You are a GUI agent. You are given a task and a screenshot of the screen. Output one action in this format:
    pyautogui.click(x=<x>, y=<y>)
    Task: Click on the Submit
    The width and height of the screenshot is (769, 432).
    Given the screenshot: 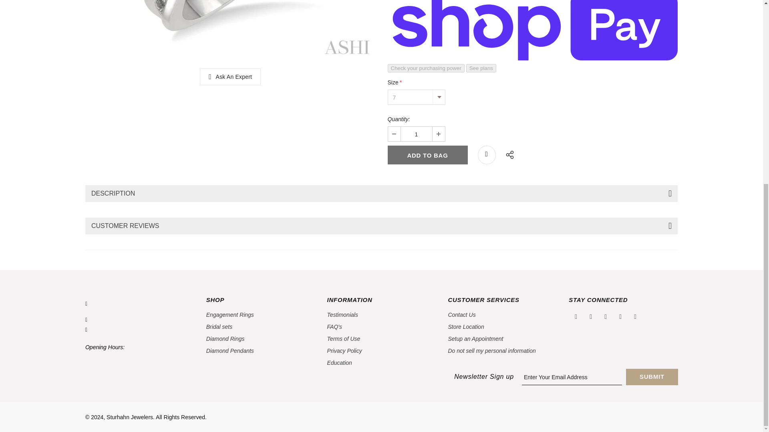 What is the action you would take?
    pyautogui.click(x=652, y=377)
    